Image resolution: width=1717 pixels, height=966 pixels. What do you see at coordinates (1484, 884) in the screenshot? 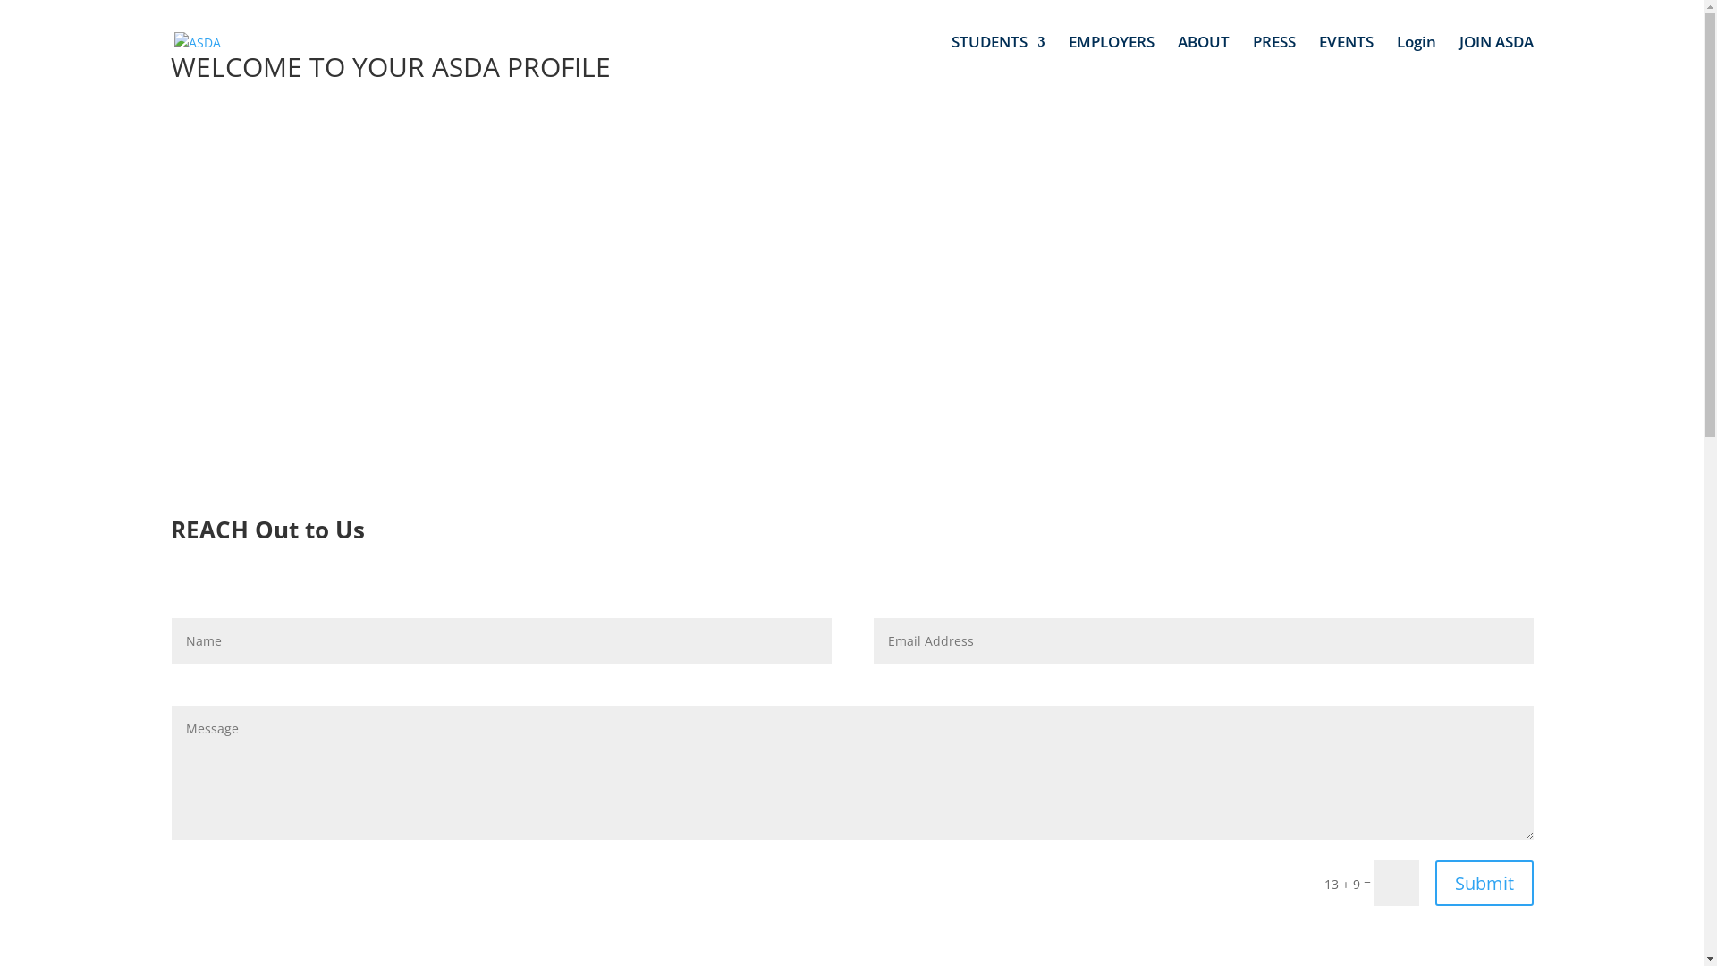
I see `Submit` at bounding box center [1484, 884].